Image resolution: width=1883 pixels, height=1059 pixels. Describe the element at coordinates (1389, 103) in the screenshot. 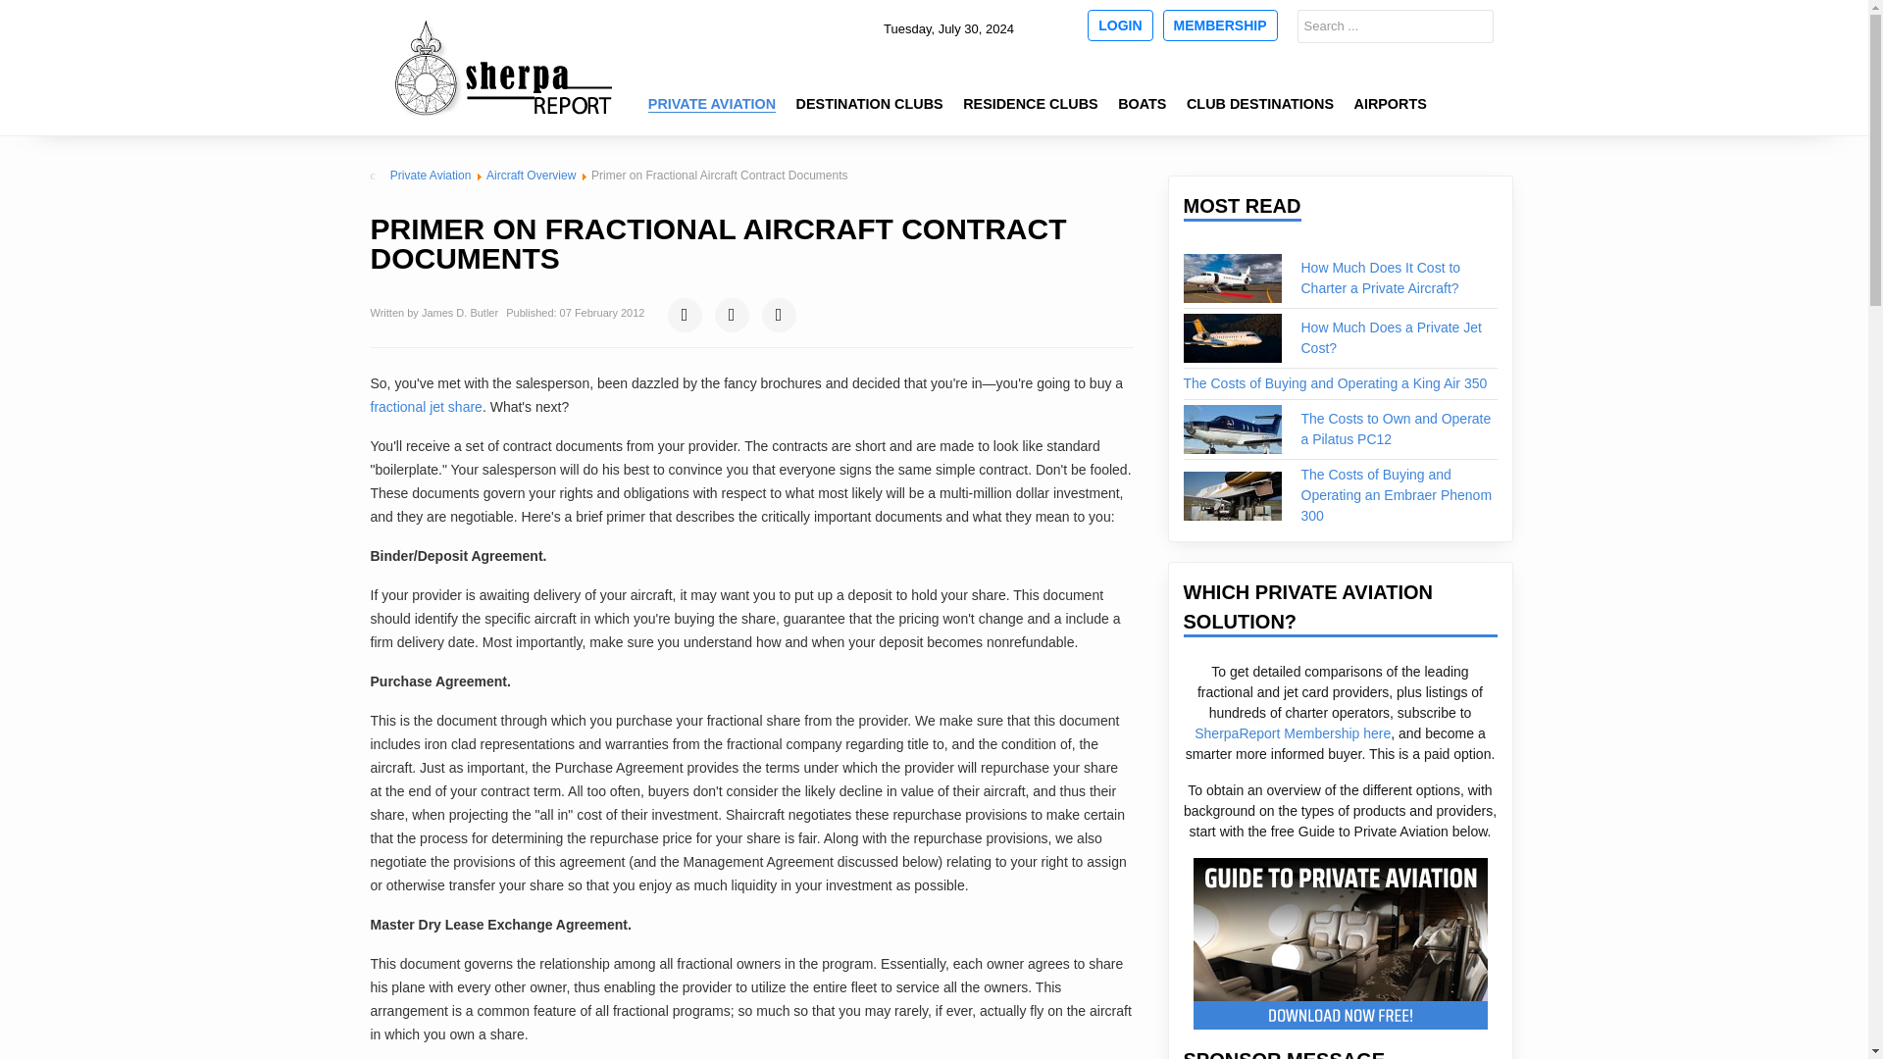

I see `AIRPORTS` at that location.